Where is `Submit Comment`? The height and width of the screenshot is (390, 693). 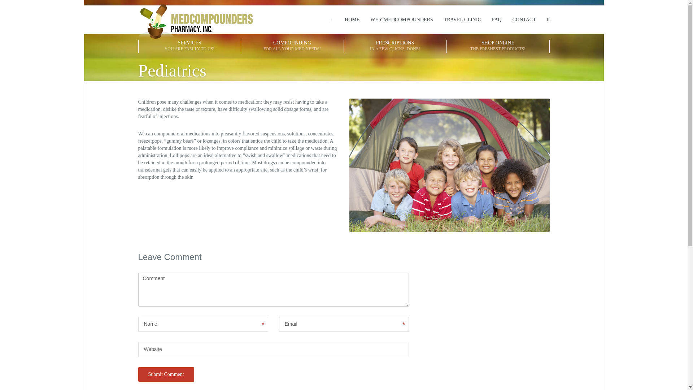
Submit Comment is located at coordinates (498, 46).